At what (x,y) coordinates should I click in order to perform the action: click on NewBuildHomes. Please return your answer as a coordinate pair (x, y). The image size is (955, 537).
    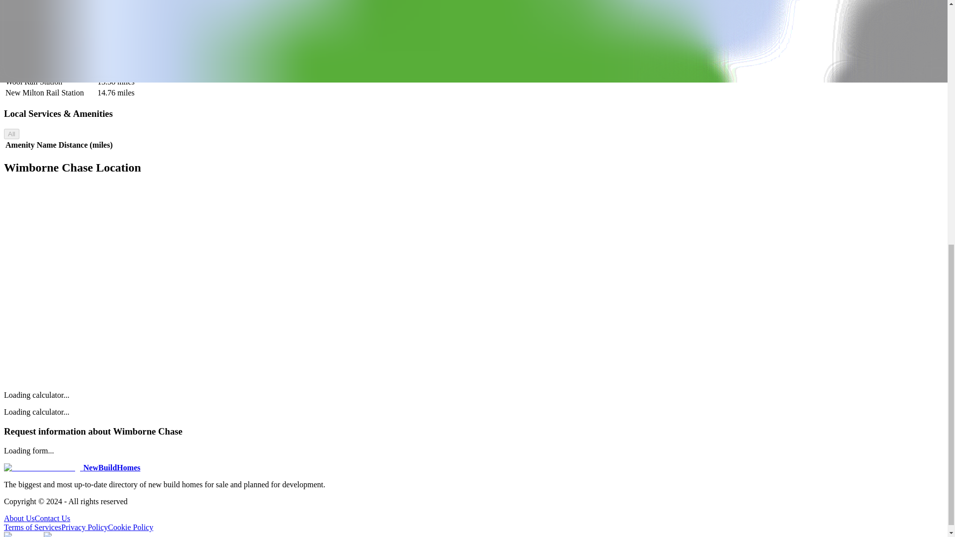
    Looking at the image, I should click on (72, 467).